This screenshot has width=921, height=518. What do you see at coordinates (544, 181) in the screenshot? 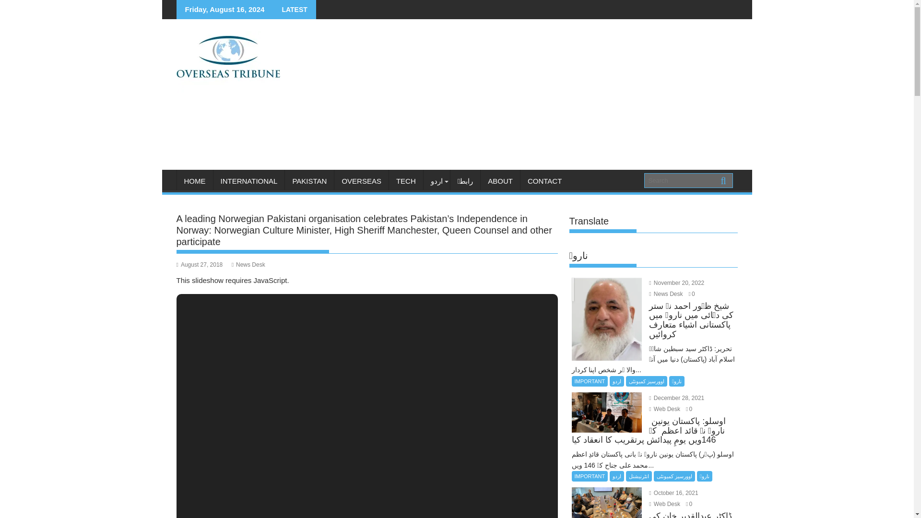
I see `CONTACT` at bounding box center [544, 181].